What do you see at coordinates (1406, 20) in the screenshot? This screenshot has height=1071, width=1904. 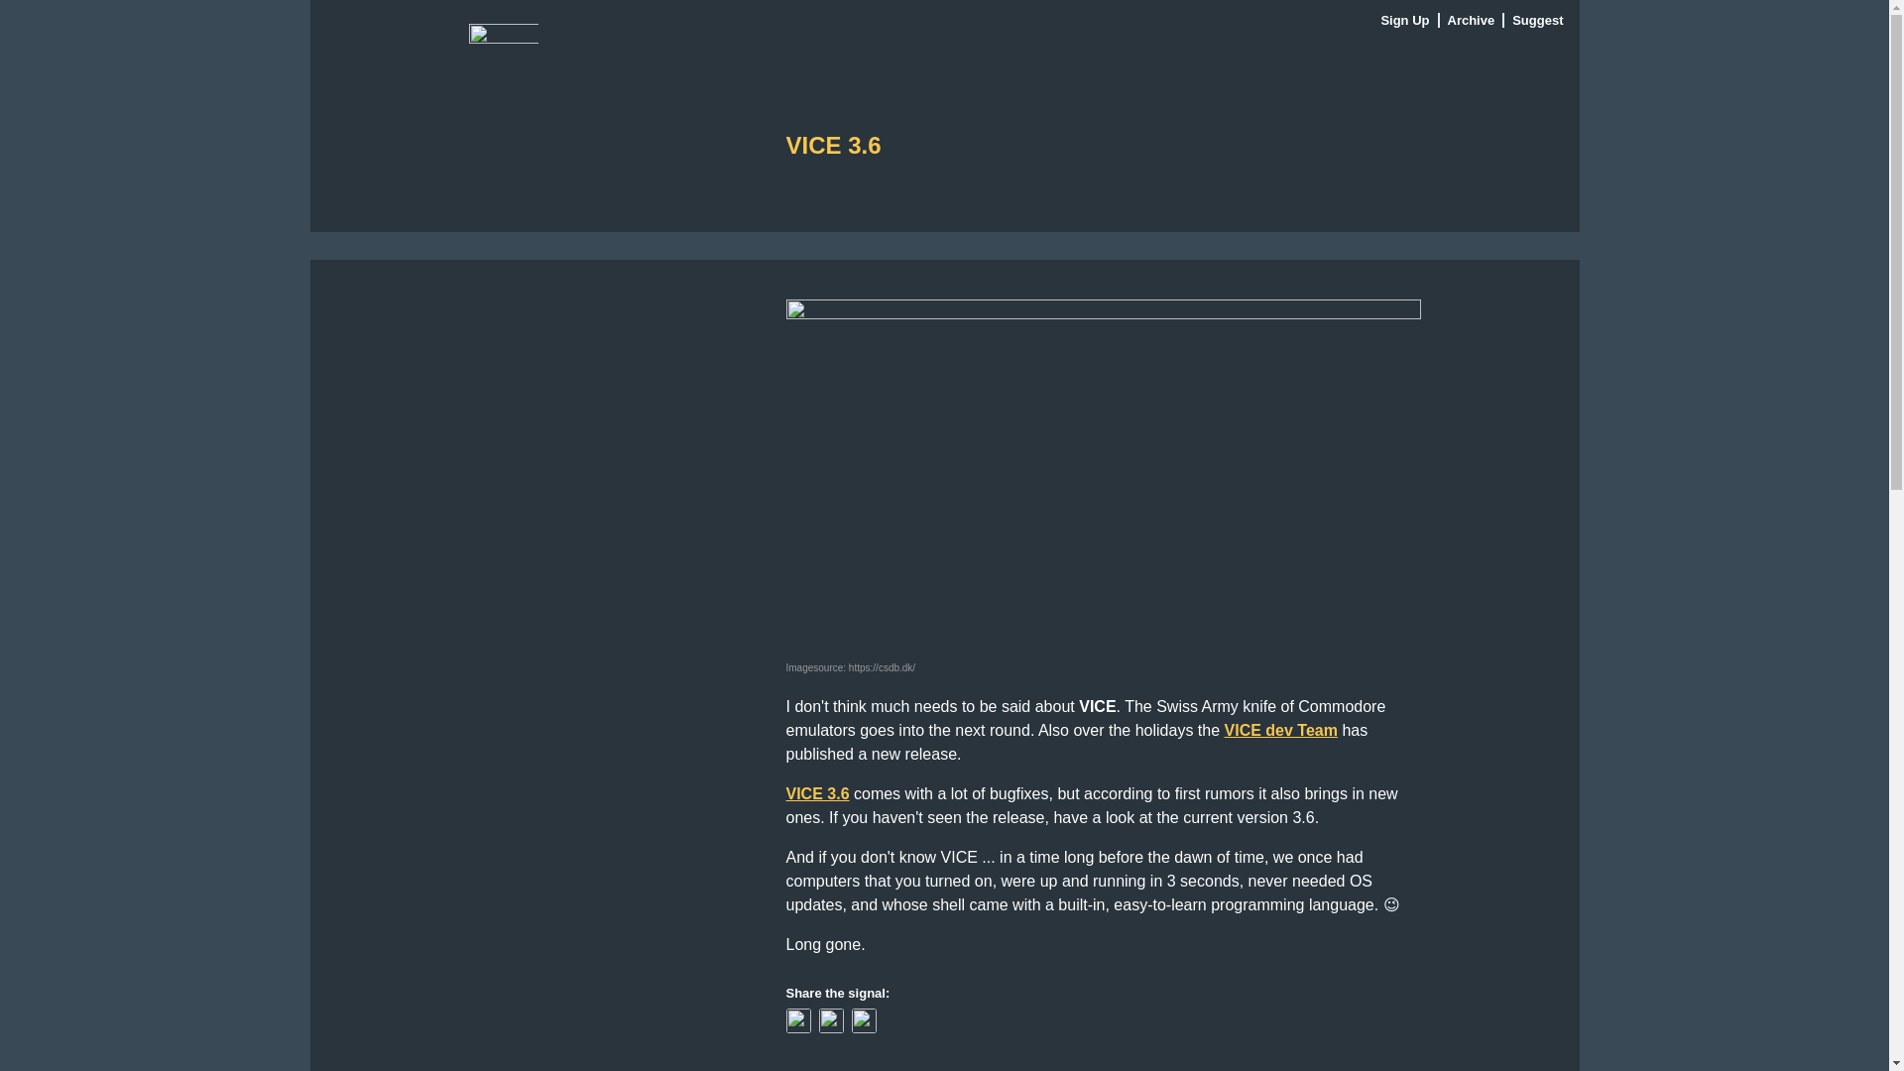 I see `Sign Up` at bounding box center [1406, 20].